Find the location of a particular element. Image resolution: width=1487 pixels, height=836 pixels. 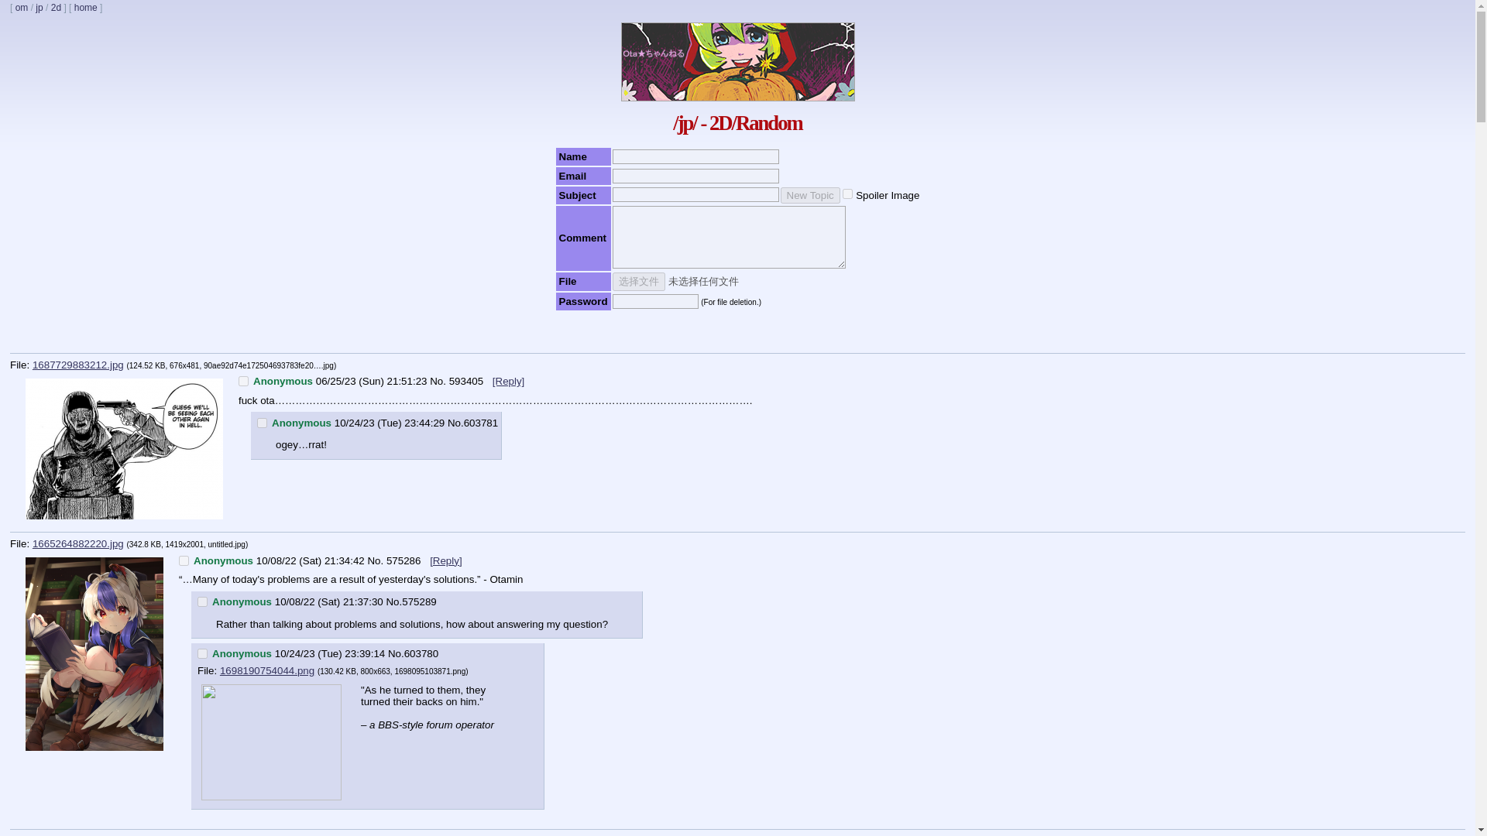

575286 is located at coordinates (405, 560).